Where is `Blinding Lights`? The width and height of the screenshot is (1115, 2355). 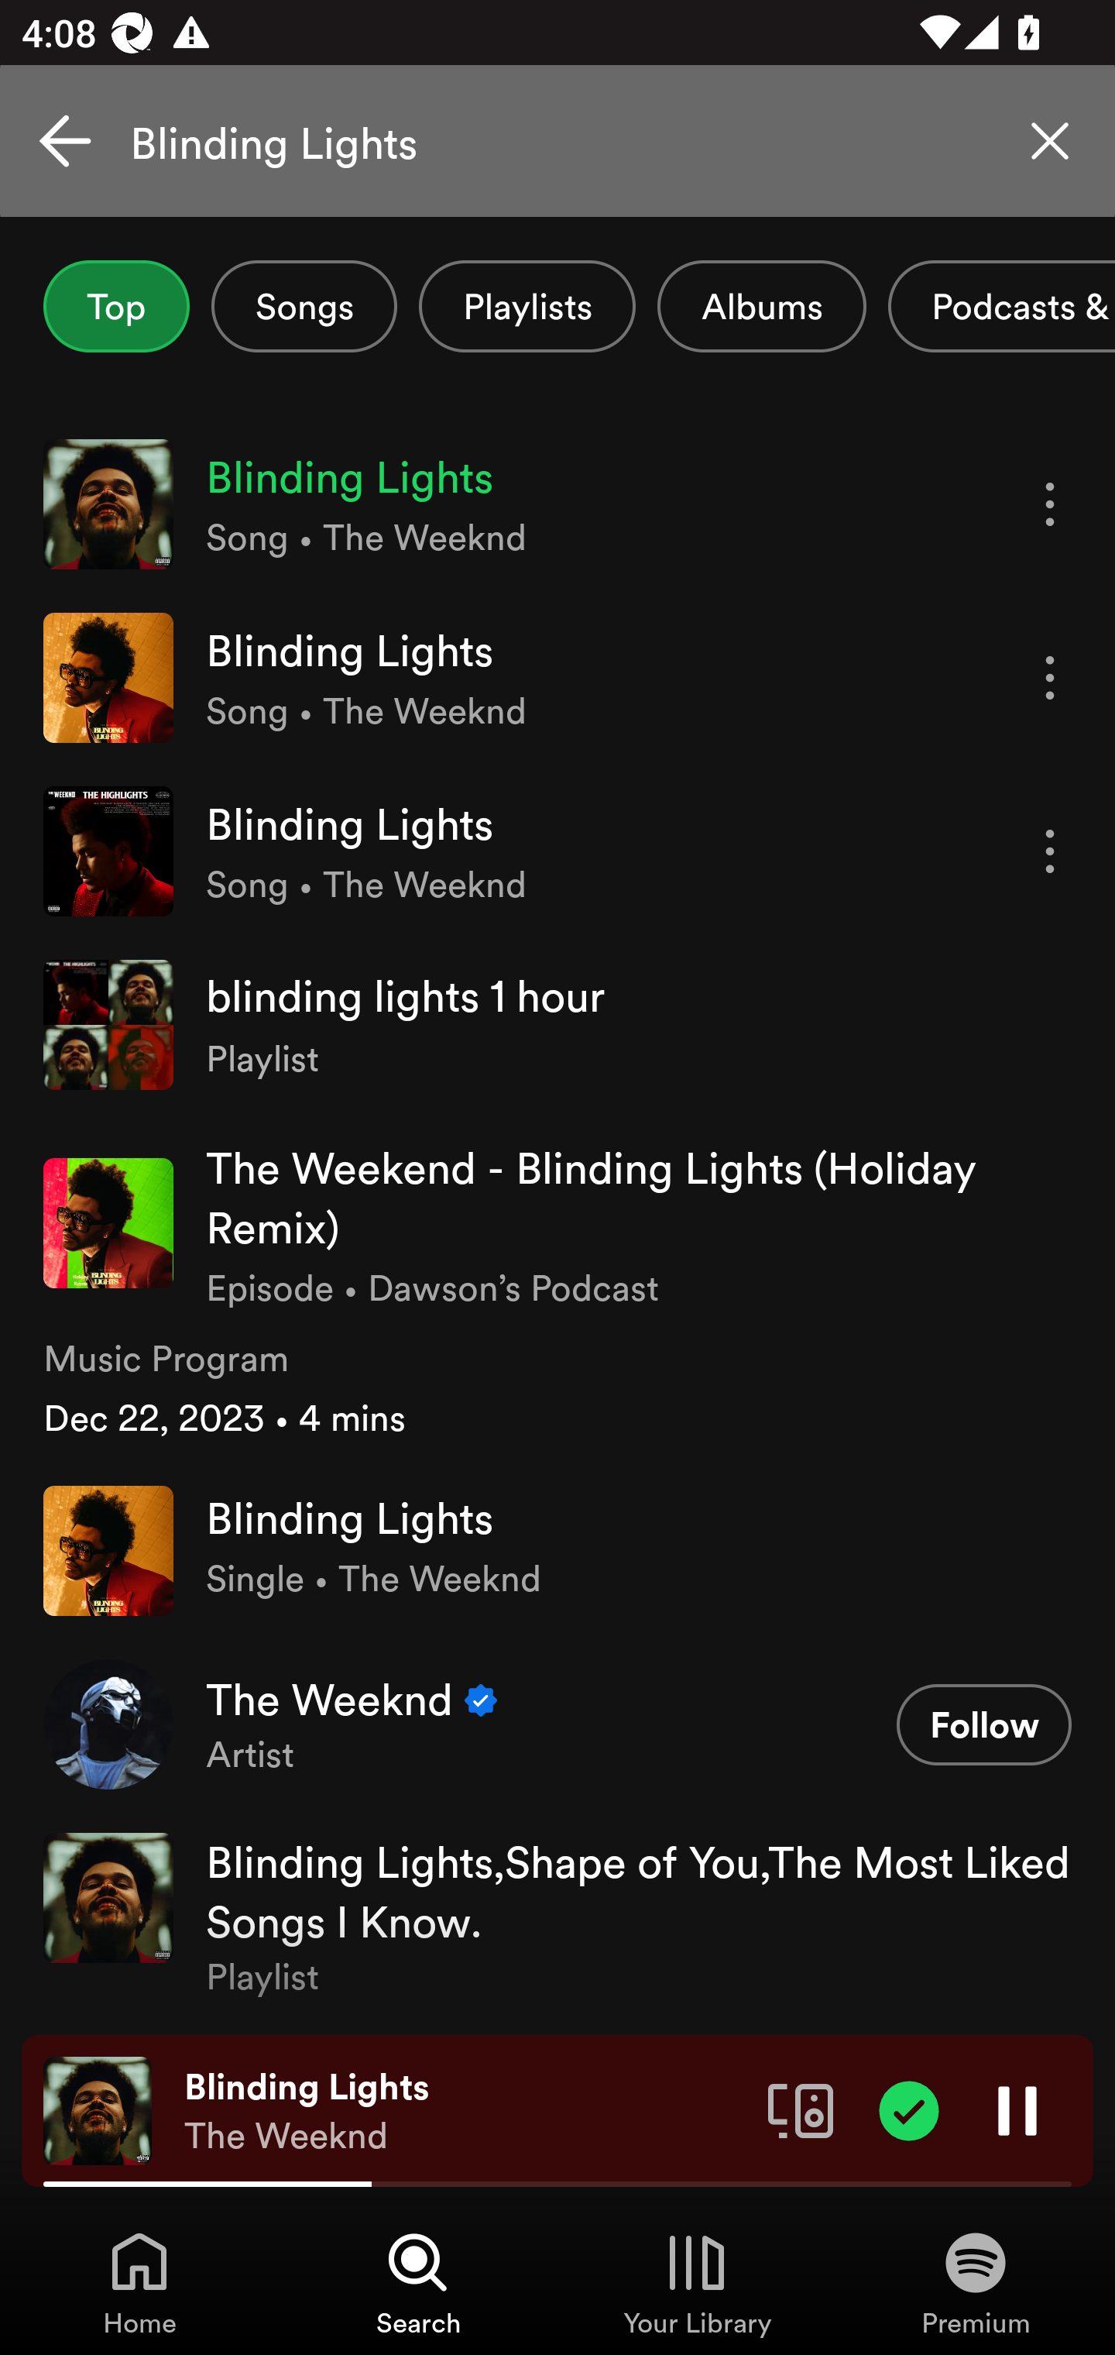
Blinding Lights is located at coordinates (557, 141).